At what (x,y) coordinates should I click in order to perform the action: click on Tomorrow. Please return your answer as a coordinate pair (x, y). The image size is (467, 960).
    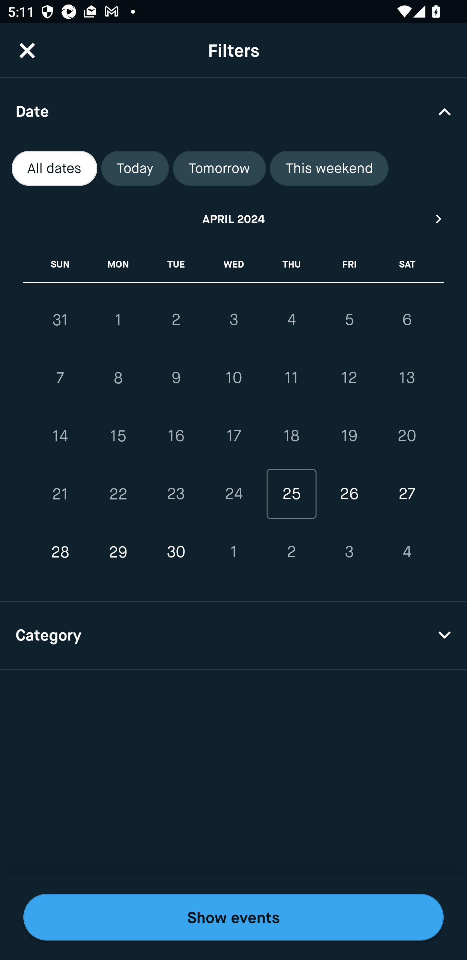
    Looking at the image, I should click on (219, 168).